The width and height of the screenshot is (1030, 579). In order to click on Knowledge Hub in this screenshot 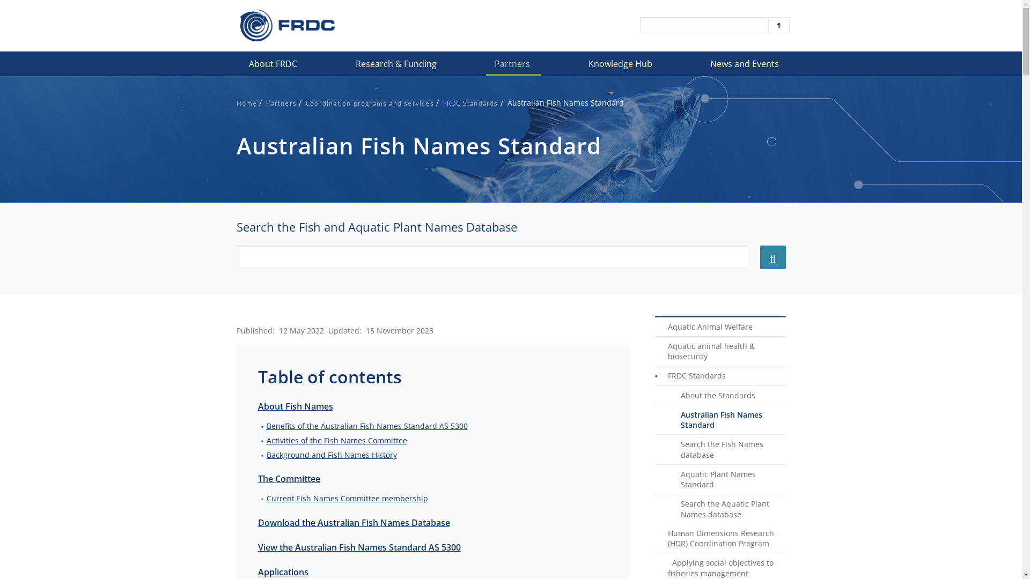, I will do `click(621, 66)`.